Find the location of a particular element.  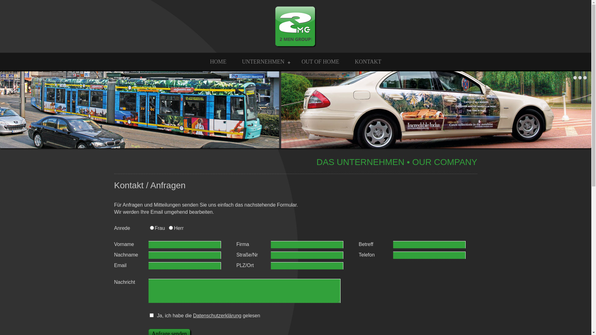

2 is located at coordinates (580, 78).